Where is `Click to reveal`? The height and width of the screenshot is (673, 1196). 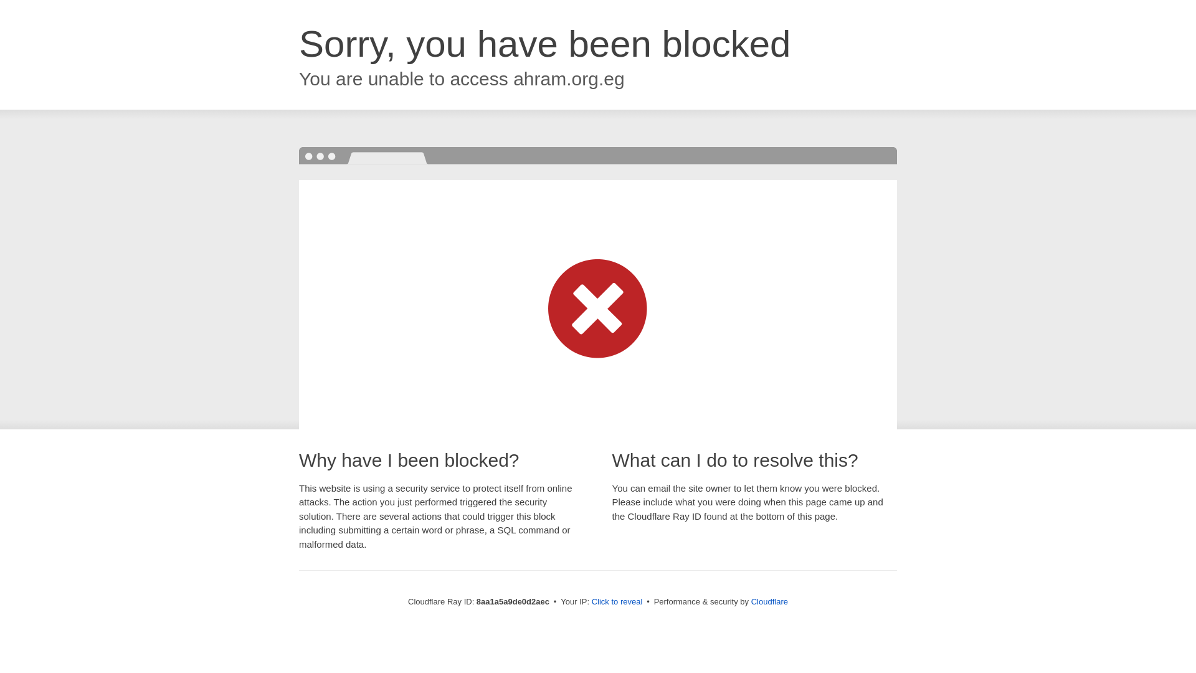
Click to reveal is located at coordinates (617, 602).